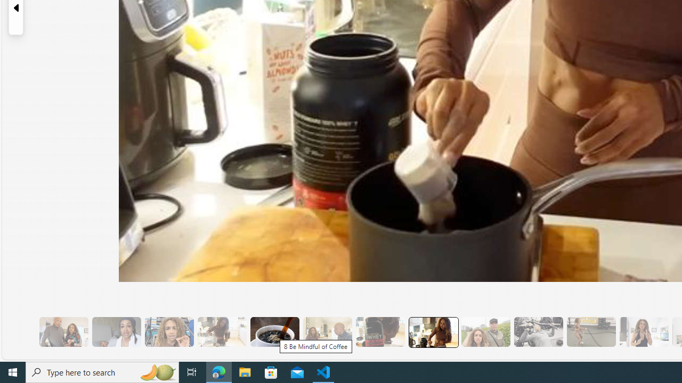 Image resolution: width=682 pixels, height=383 pixels. I want to click on 6 Since Eating More Protein Her Training Has Improved, so click(380, 332).